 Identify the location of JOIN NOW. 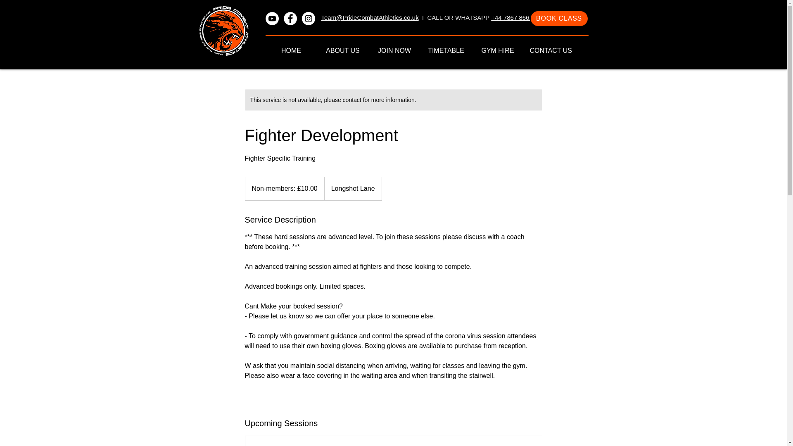
(394, 50).